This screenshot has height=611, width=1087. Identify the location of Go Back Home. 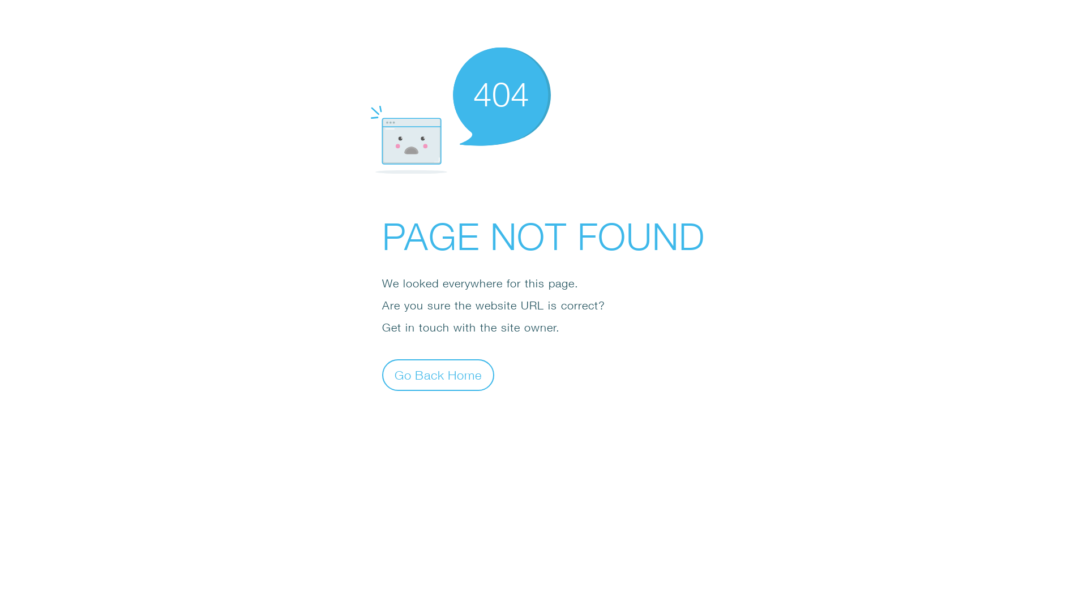
(438, 375).